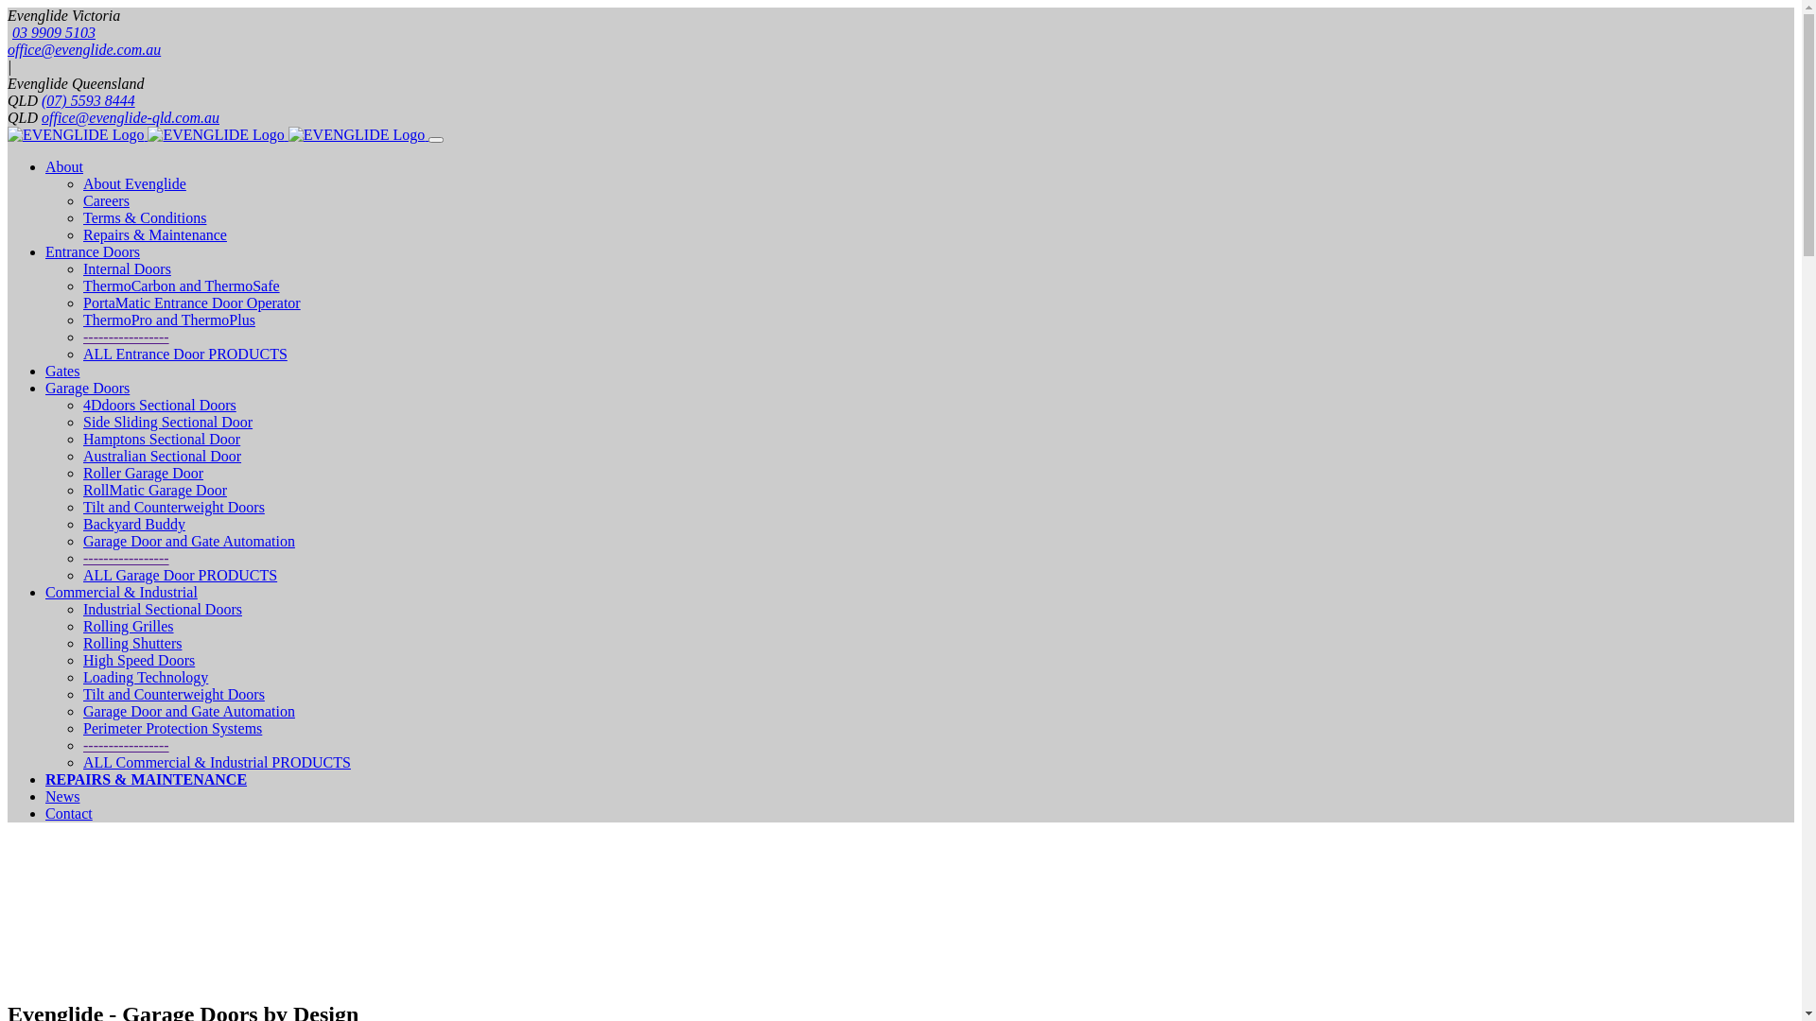 The height and width of the screenshot is (1021, 1816). I want to click on 03 9909 5103, so click(51, 32).